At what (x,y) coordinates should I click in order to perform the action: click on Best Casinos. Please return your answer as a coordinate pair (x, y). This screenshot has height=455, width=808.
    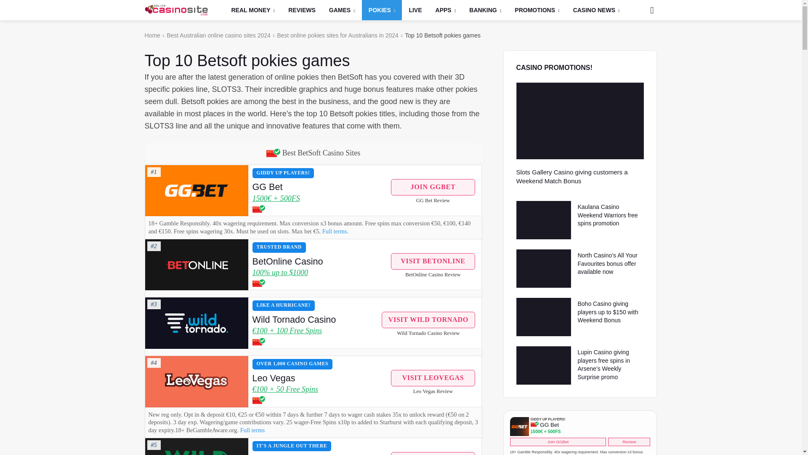
    Looking at the image, I should click on (253, 10).